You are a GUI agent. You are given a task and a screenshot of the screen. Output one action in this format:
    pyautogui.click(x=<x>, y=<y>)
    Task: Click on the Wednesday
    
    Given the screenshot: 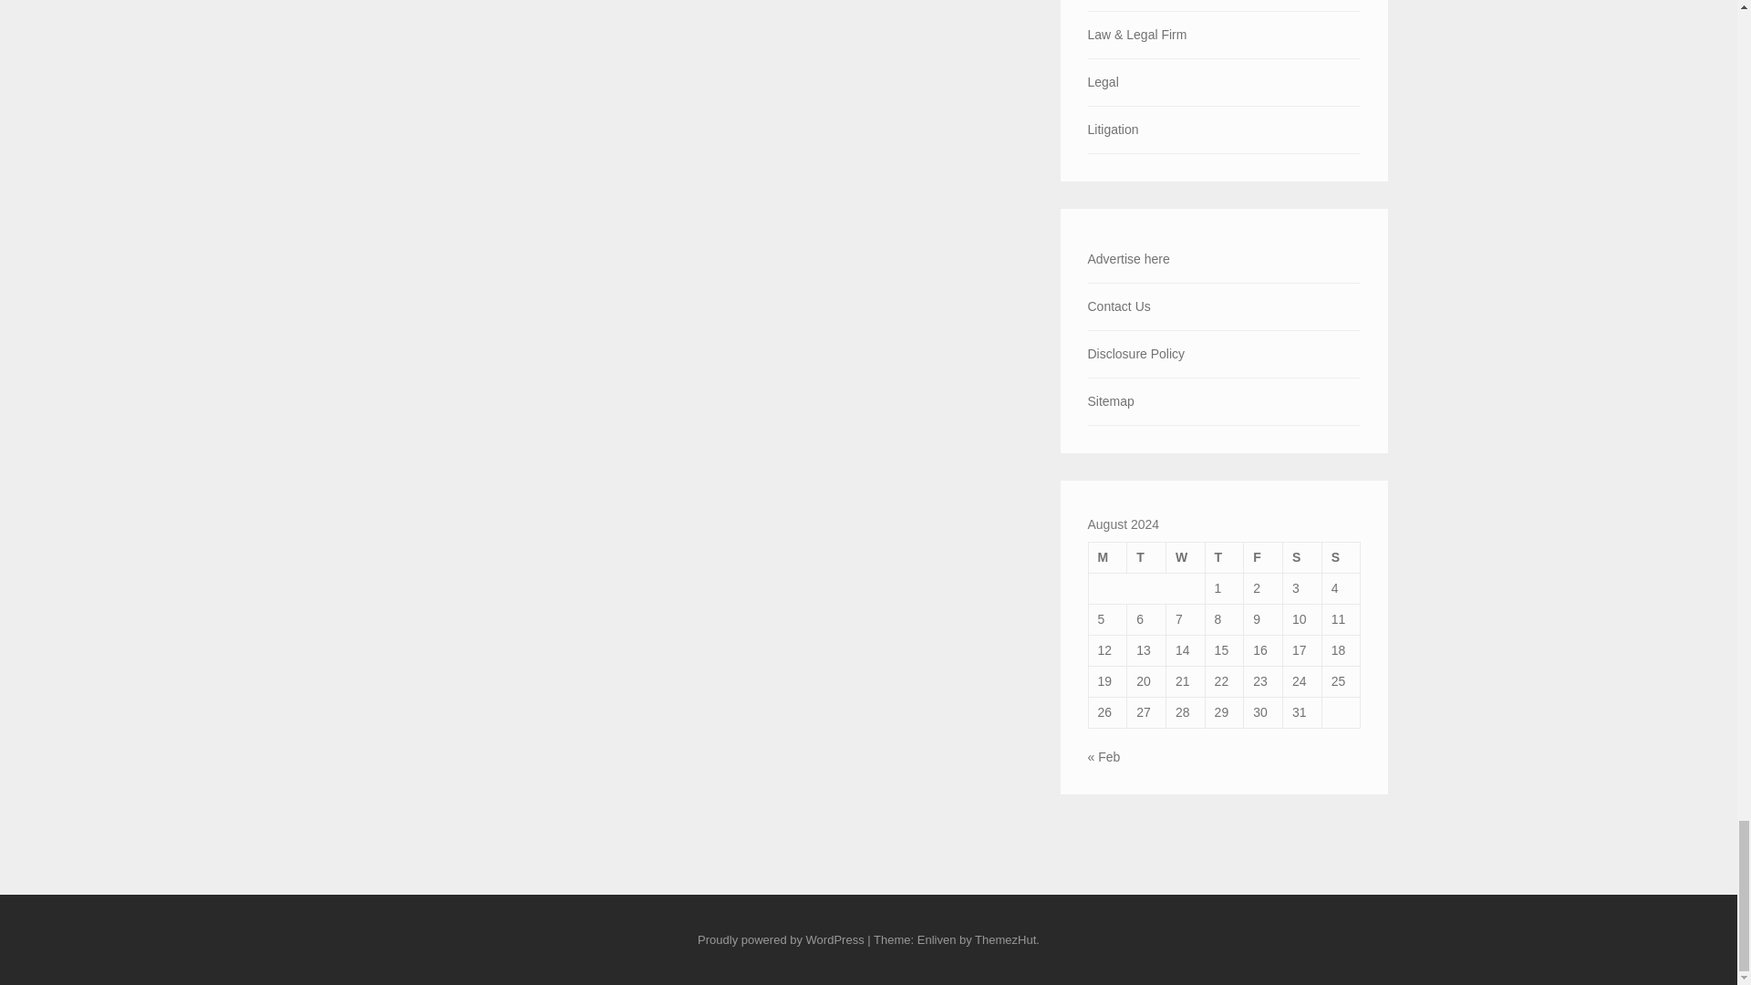 What is the action you would take?
    pyautogui.click(x=1185, y=556)
    